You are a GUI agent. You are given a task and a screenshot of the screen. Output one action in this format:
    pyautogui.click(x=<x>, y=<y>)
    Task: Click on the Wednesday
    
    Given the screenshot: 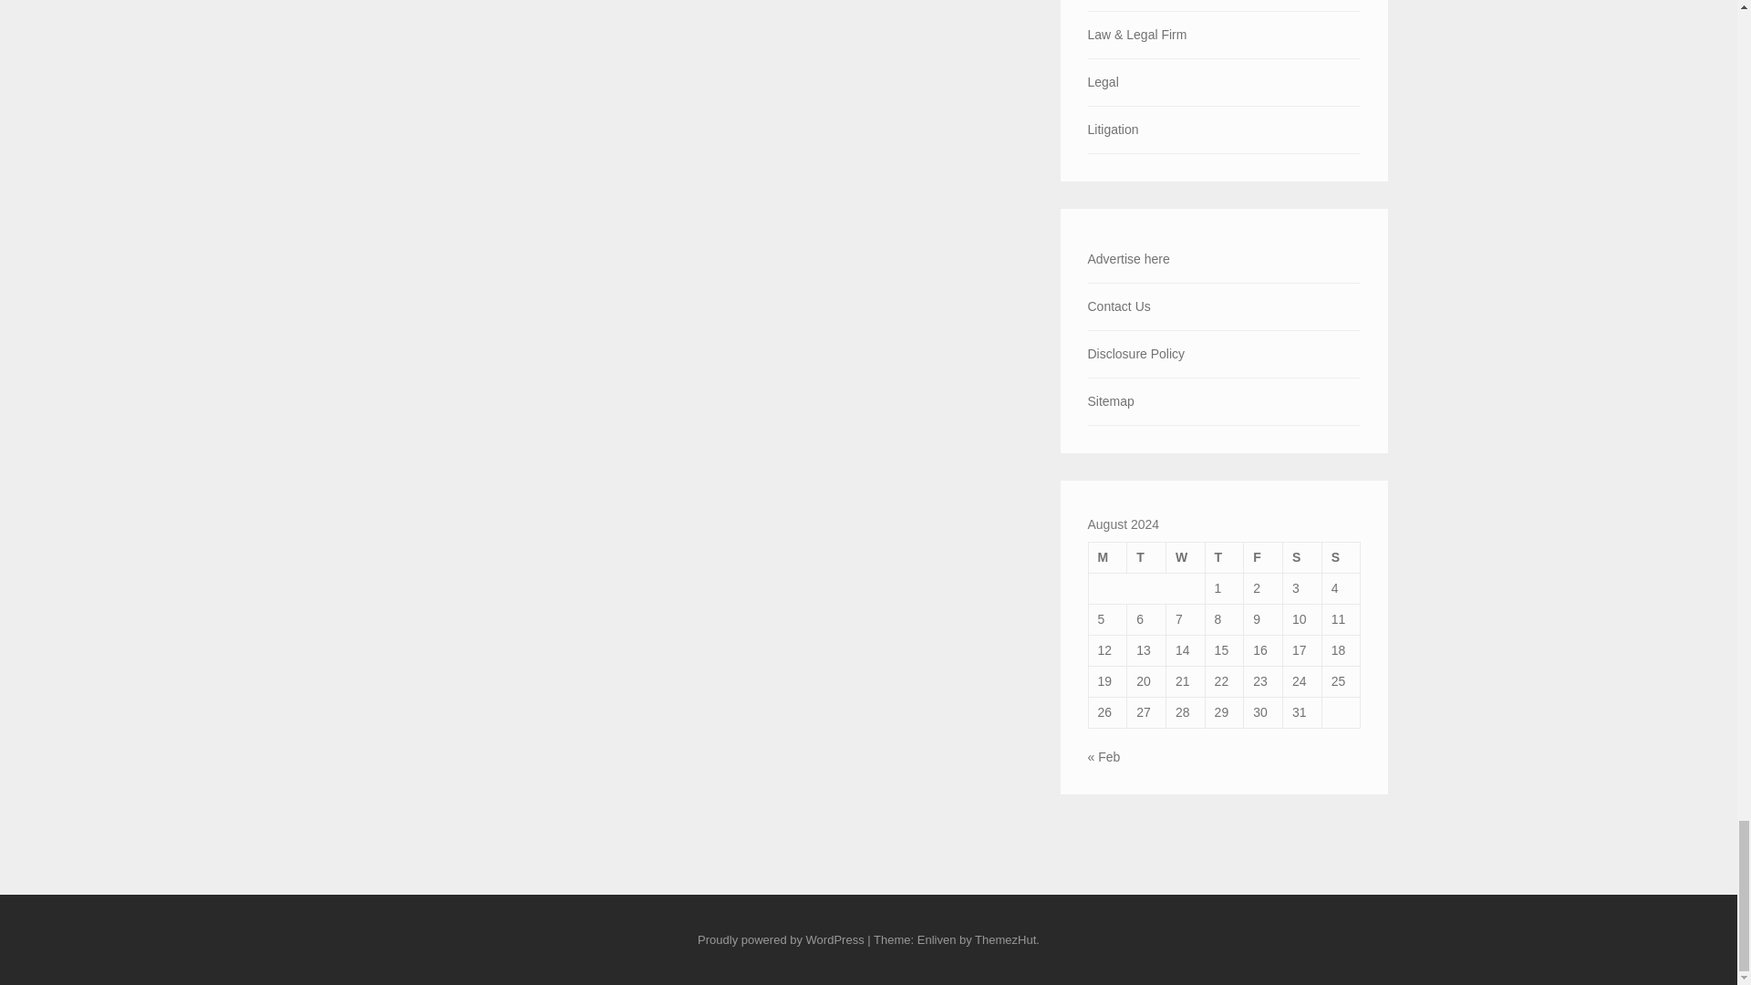 What is the action you would take?
    pyautogui.click(x=1185, y=556)
    